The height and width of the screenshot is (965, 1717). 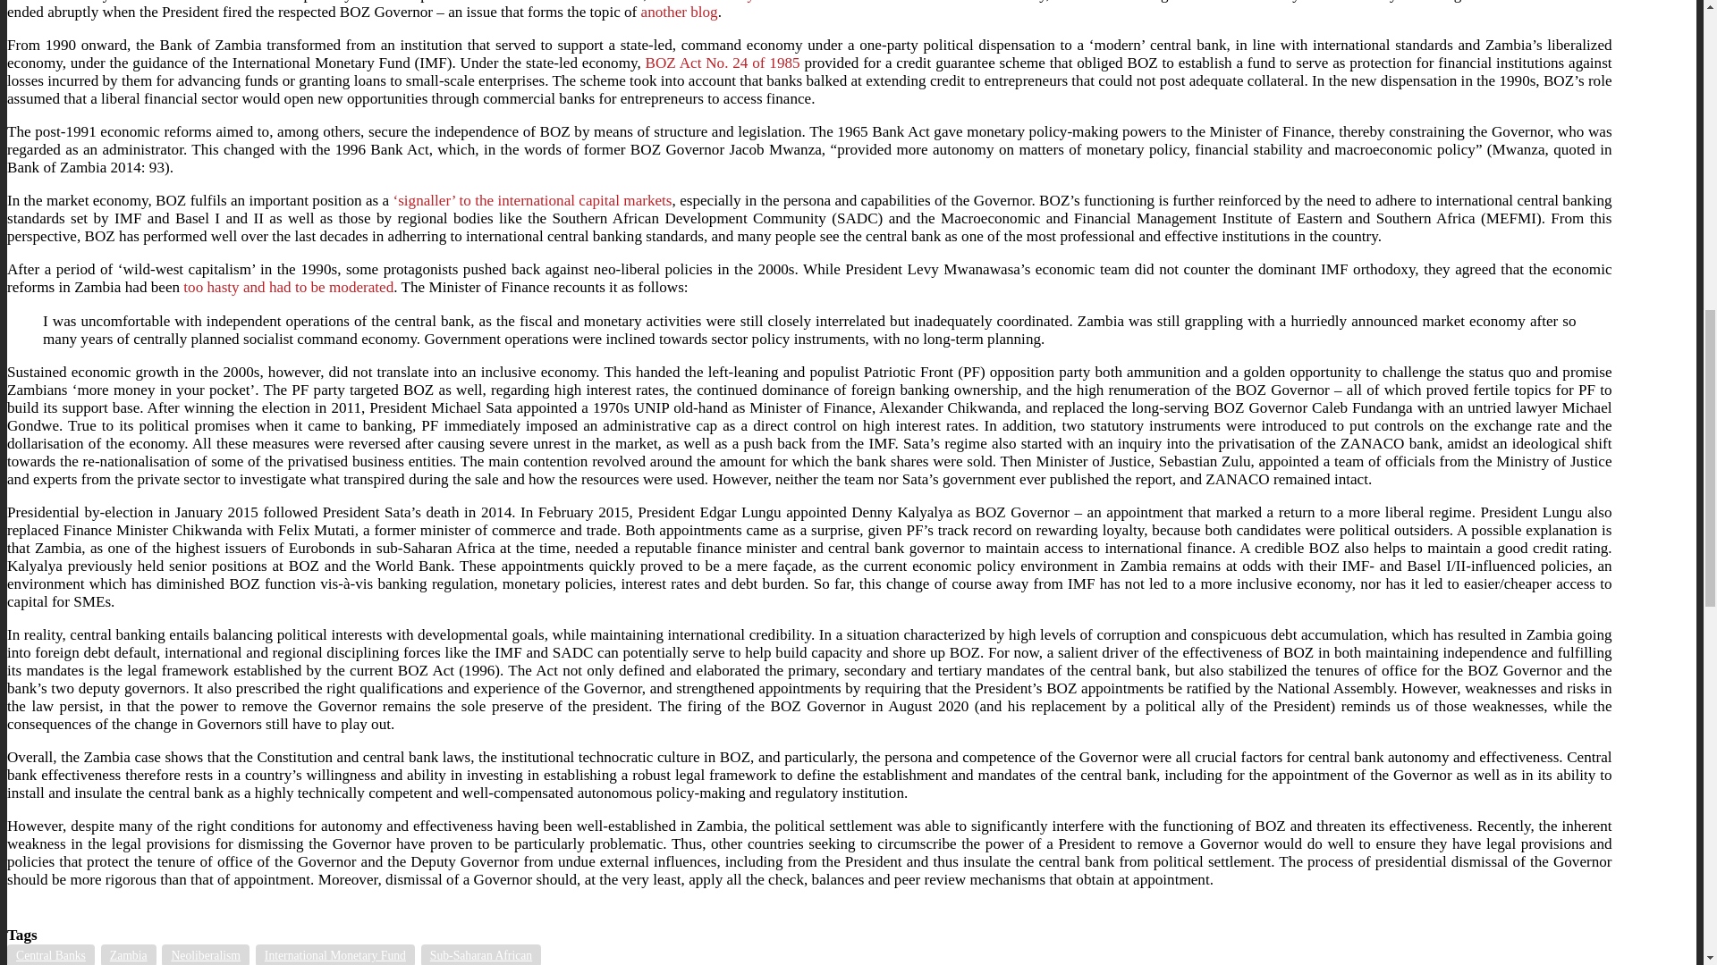 What do you see at coordinates (679, 12) in the screenshot?
I see `another blog` at bounding box center [679, 12].